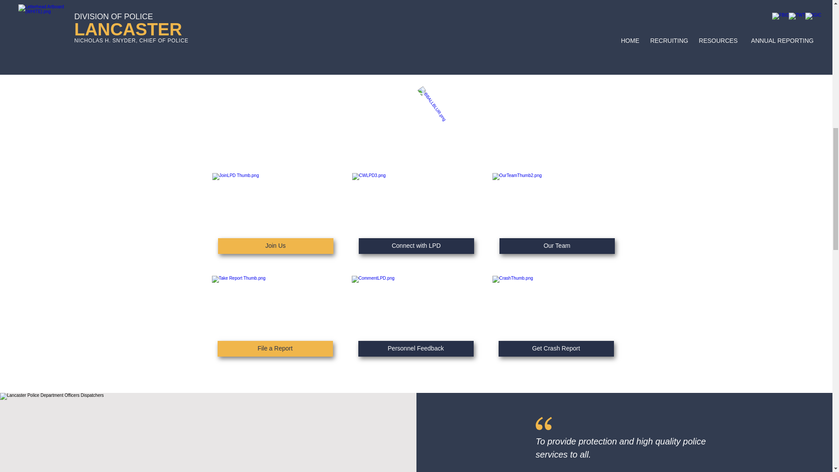 The image size is (839, 472). Describe the element at coordinates (416, 349) in the screenshot. I see `Personnel Feedback` at that location.